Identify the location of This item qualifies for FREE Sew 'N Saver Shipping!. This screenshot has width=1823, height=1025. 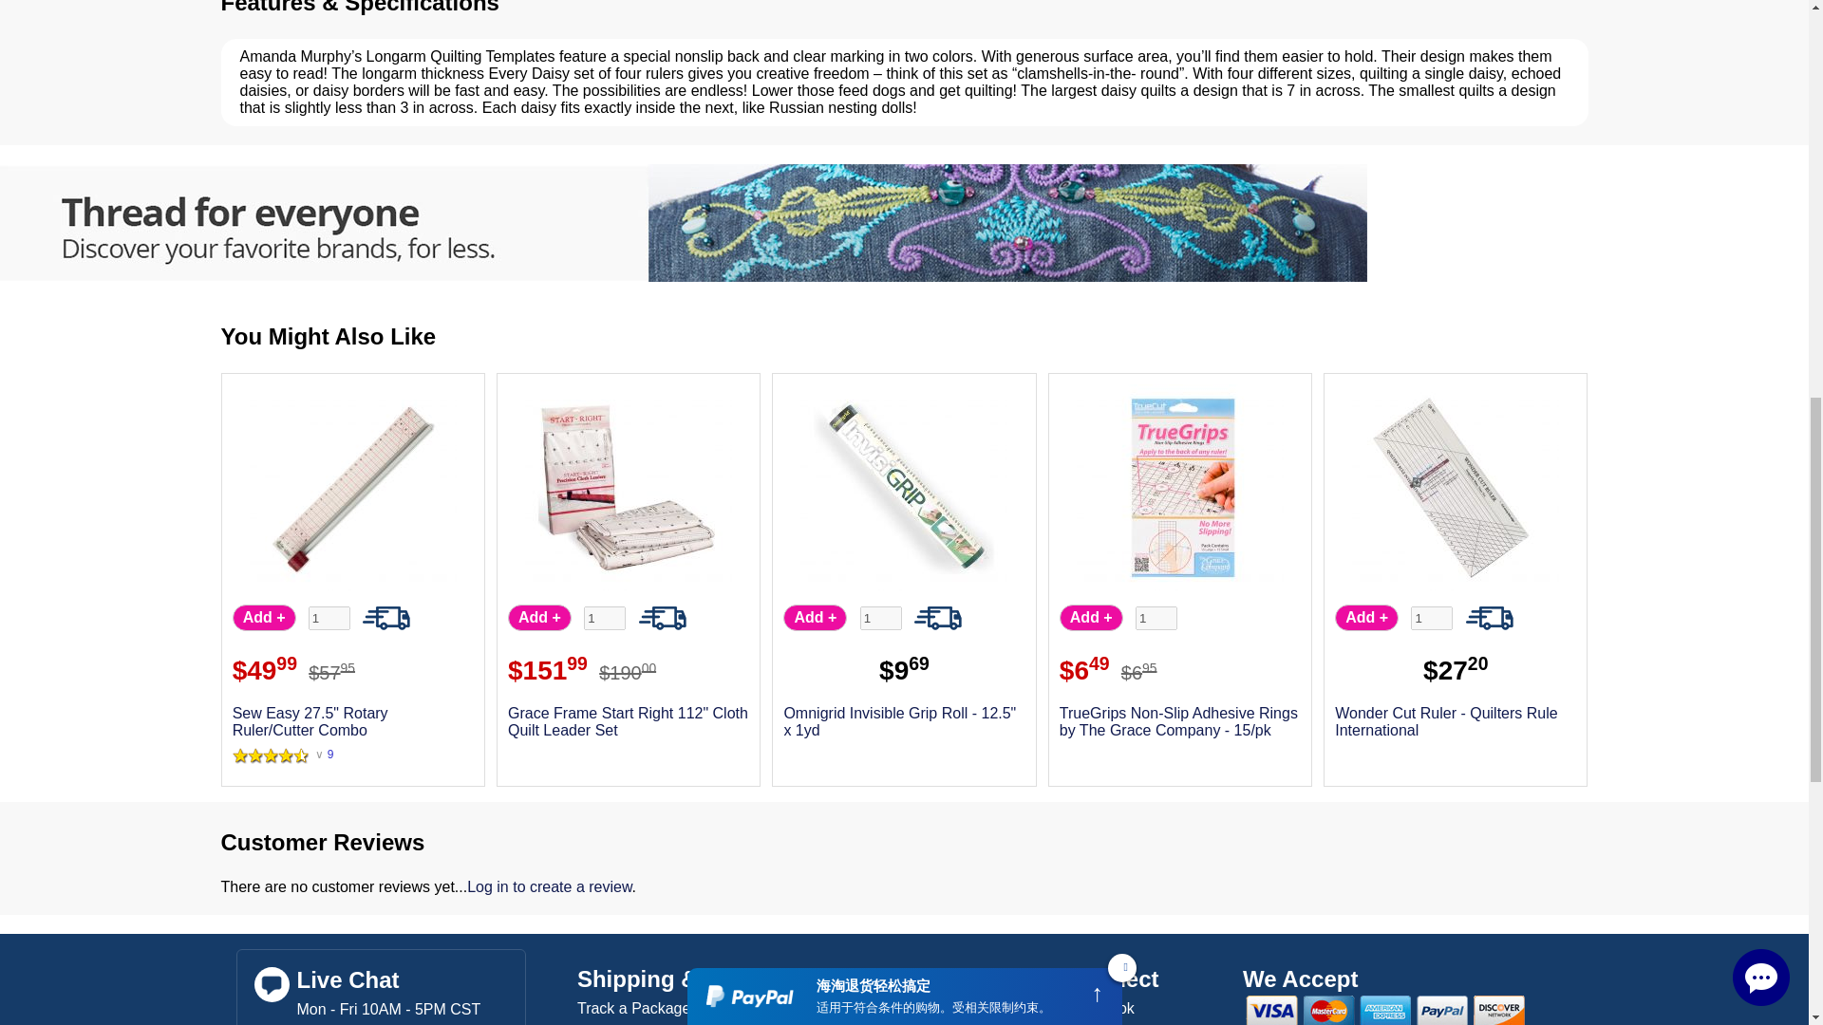
(938, 619).